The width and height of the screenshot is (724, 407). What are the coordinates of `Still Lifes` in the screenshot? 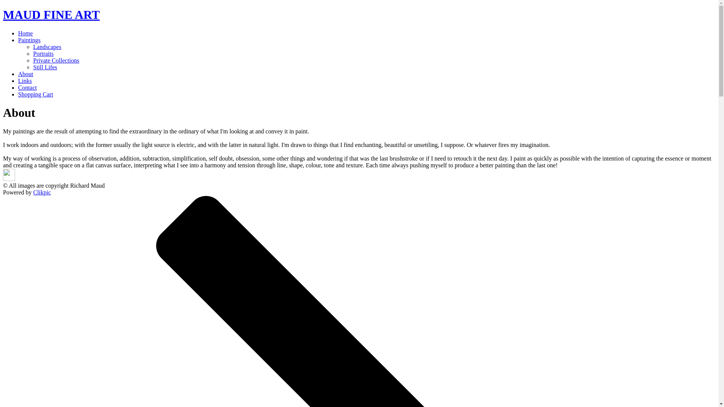 It's located at (45, 67).